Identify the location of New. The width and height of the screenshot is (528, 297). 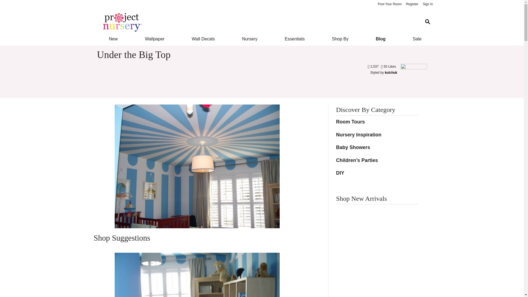
(113, 39).